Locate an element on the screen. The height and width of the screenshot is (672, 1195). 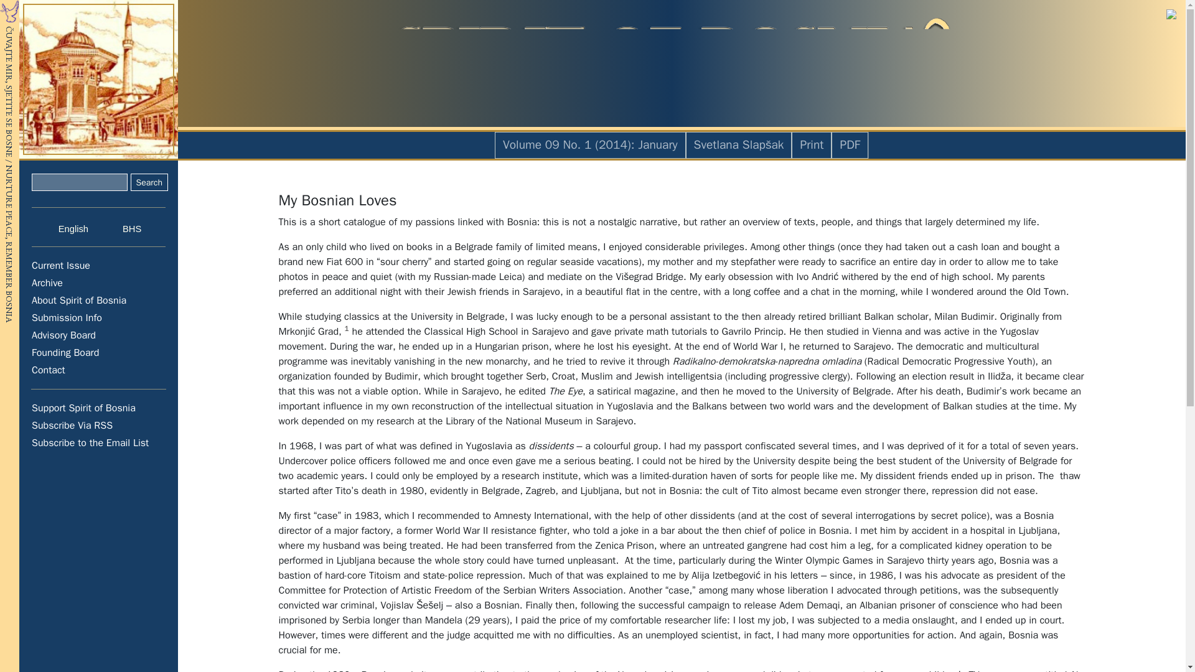
Archive is located at coordinates (100, 282).